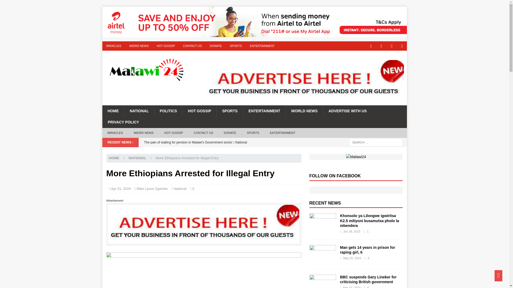 The width and height of the screenshot is (513, 288). What do you see at coordinates (230, 111) in the screenshot?
I see `SPORTS` at bounding box center [230, 111].